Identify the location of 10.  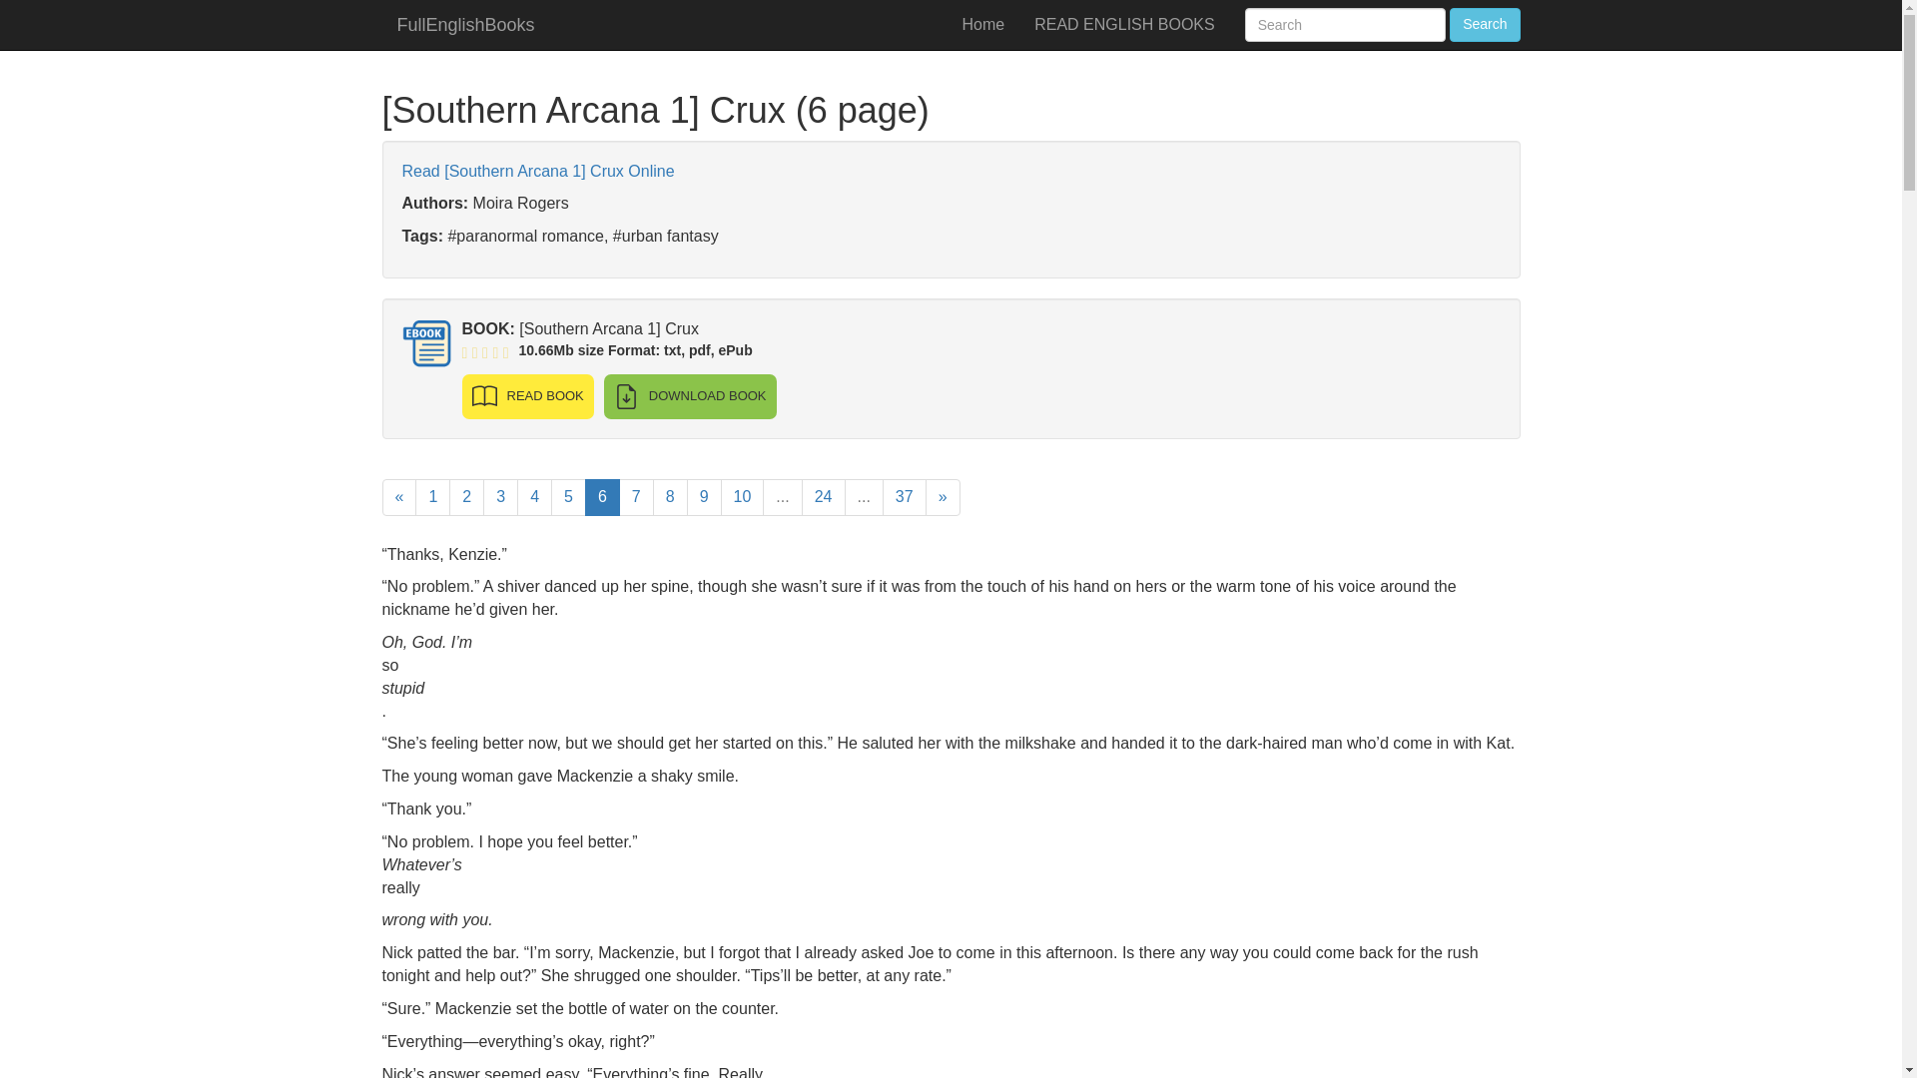
(743, 497).